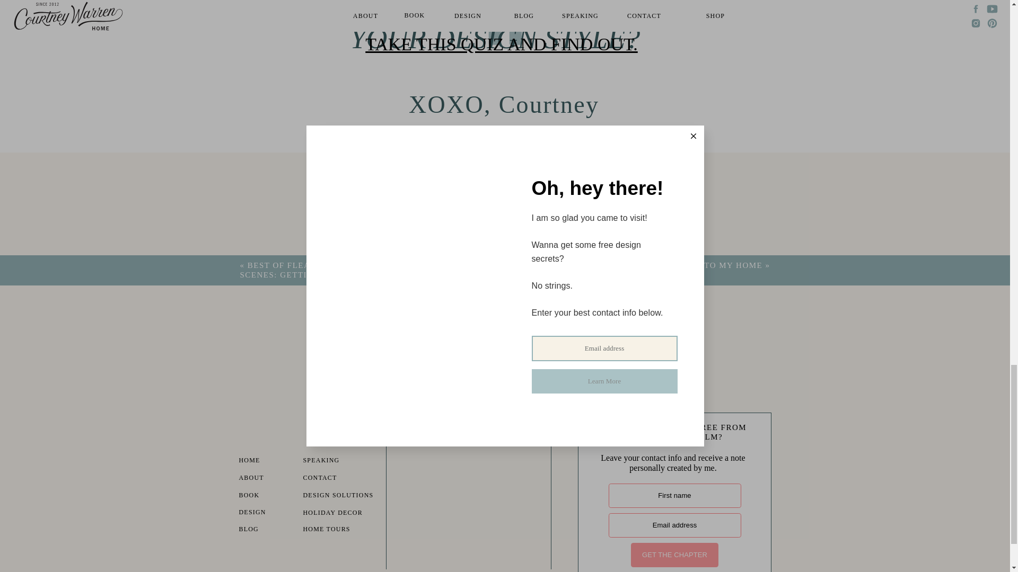 The width and height of the screenshot is (1018, 572). What do you see at coordinates (450, 335) in the screenshot?
I see `What interests you more?` at bounding box center [450, 335].